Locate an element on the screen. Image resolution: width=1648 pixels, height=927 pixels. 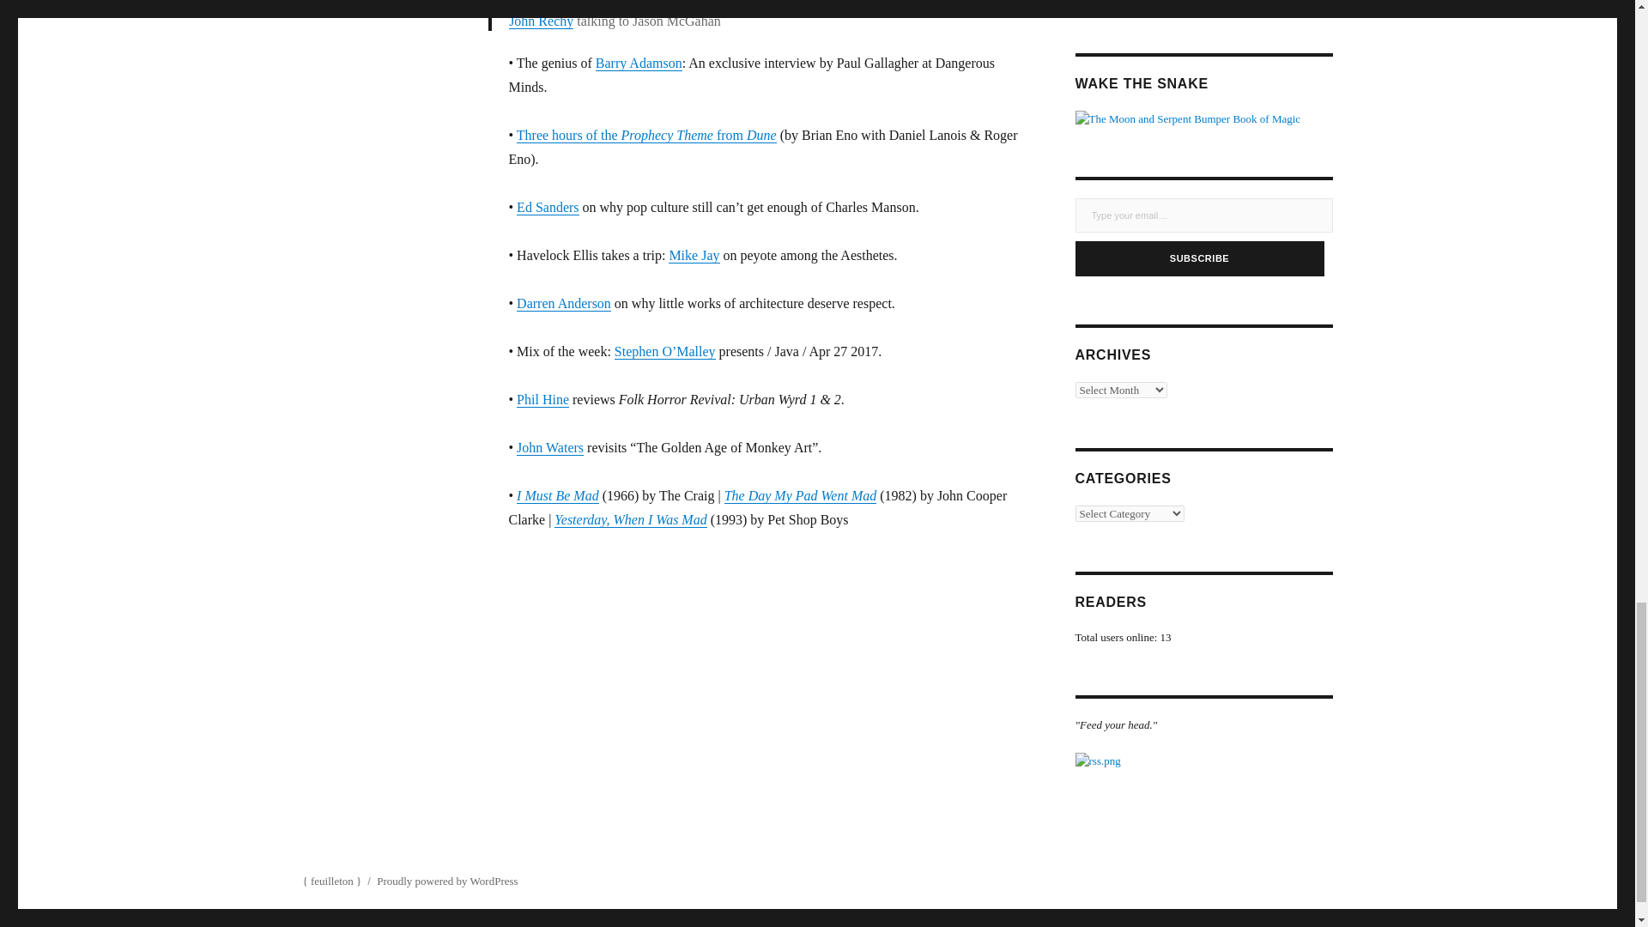
Darren Anderson is located at coordinates (564, 302).